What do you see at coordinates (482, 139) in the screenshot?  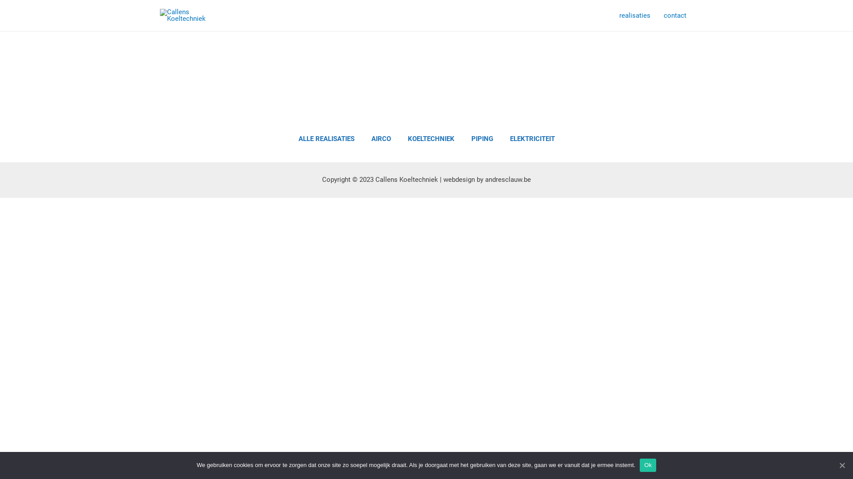 I see `PIPING` at bounding box center [482, 139].